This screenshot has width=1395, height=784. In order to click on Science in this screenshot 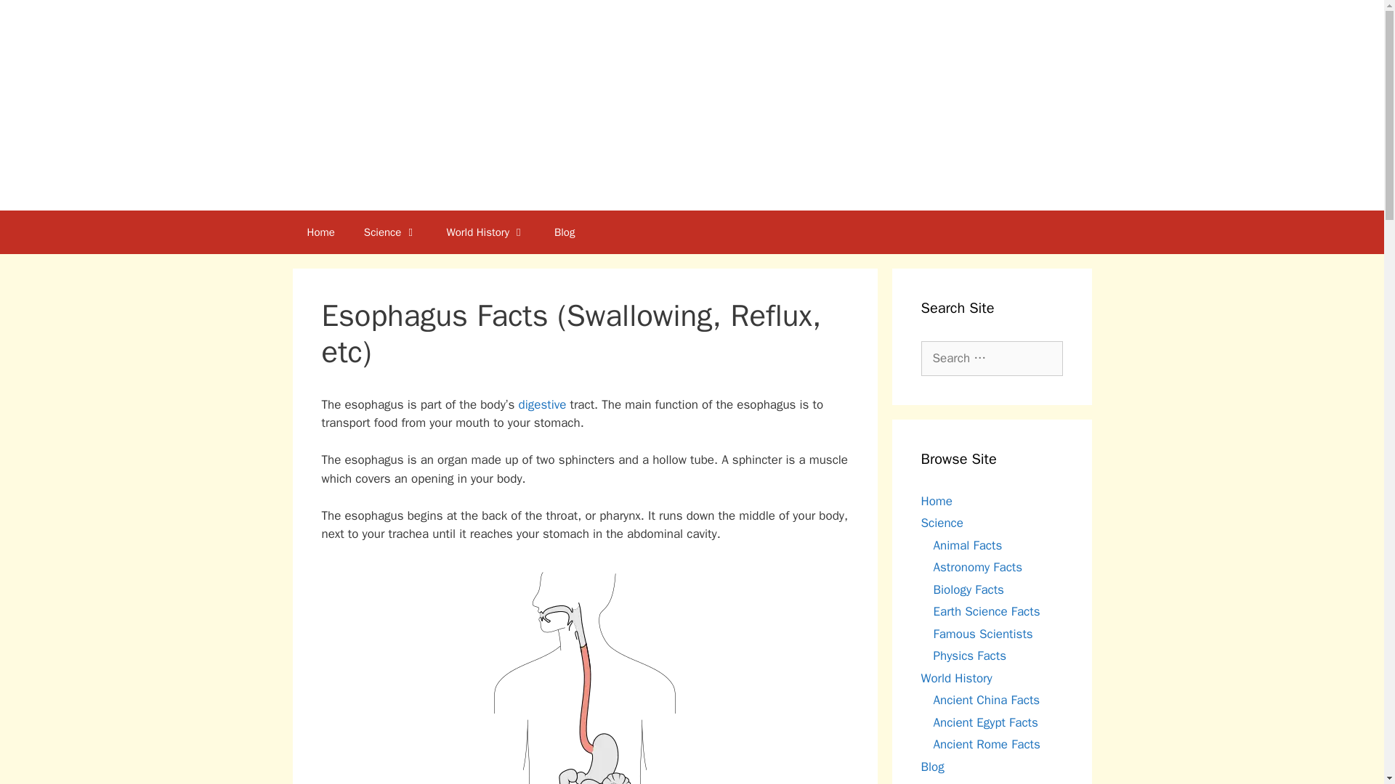, I will do `click(391, 232)`.